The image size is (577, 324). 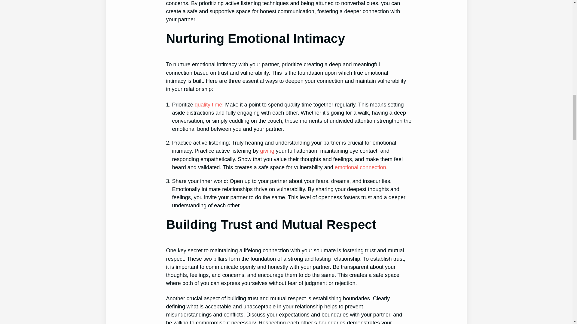 What do you see at coordinates (267, 151) in the screenshot?
I see `giving` at bounding box center [267, 151].